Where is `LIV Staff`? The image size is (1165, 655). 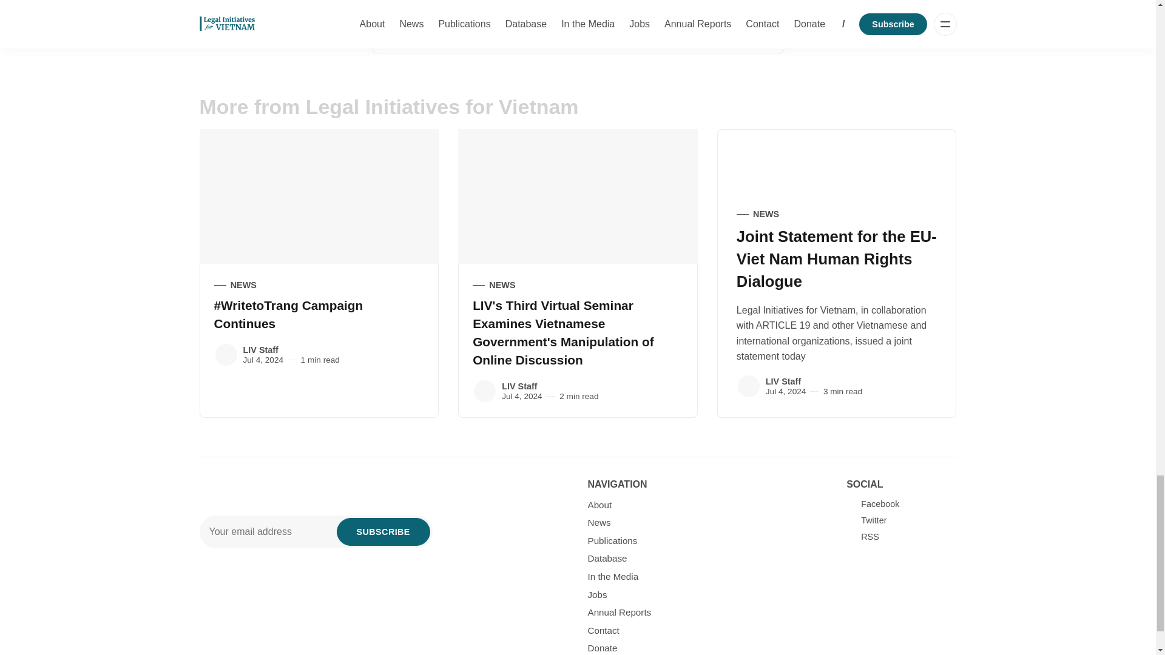 LIV Staff is located at coordinates (748, 386).